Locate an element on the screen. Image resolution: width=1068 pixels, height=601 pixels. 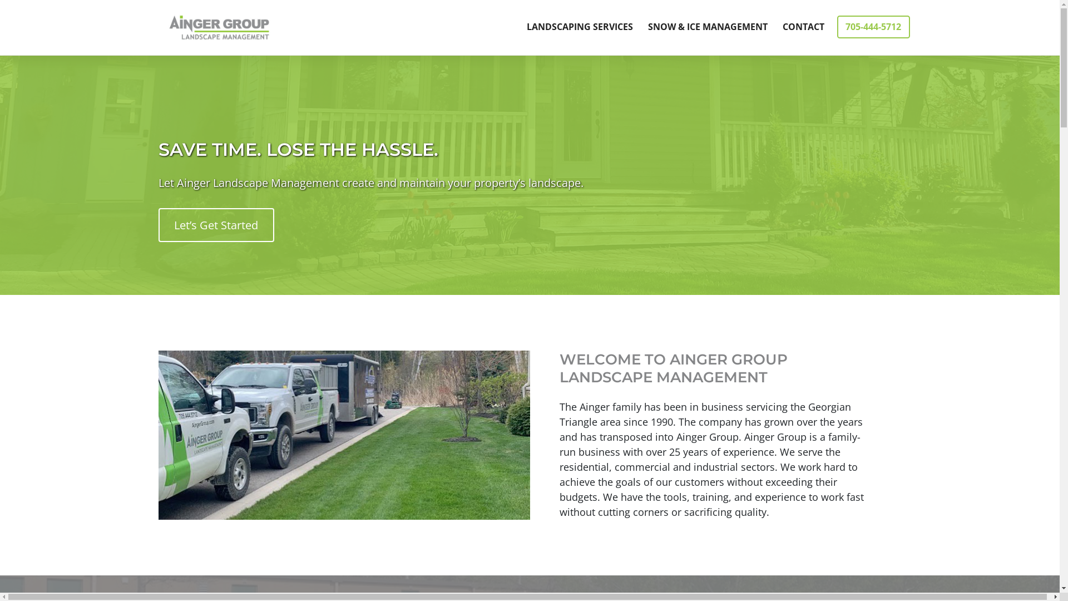
CONTACT is located at coordinates (801, 18).